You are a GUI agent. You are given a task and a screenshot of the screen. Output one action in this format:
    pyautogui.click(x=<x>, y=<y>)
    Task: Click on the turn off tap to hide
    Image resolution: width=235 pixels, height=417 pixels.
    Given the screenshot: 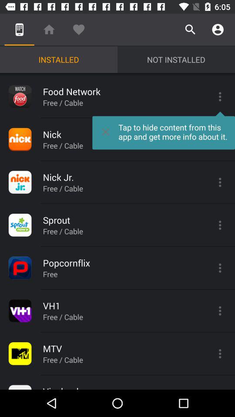 What is the action you would take?
    pyautogui.click(x=164, y=130)
    